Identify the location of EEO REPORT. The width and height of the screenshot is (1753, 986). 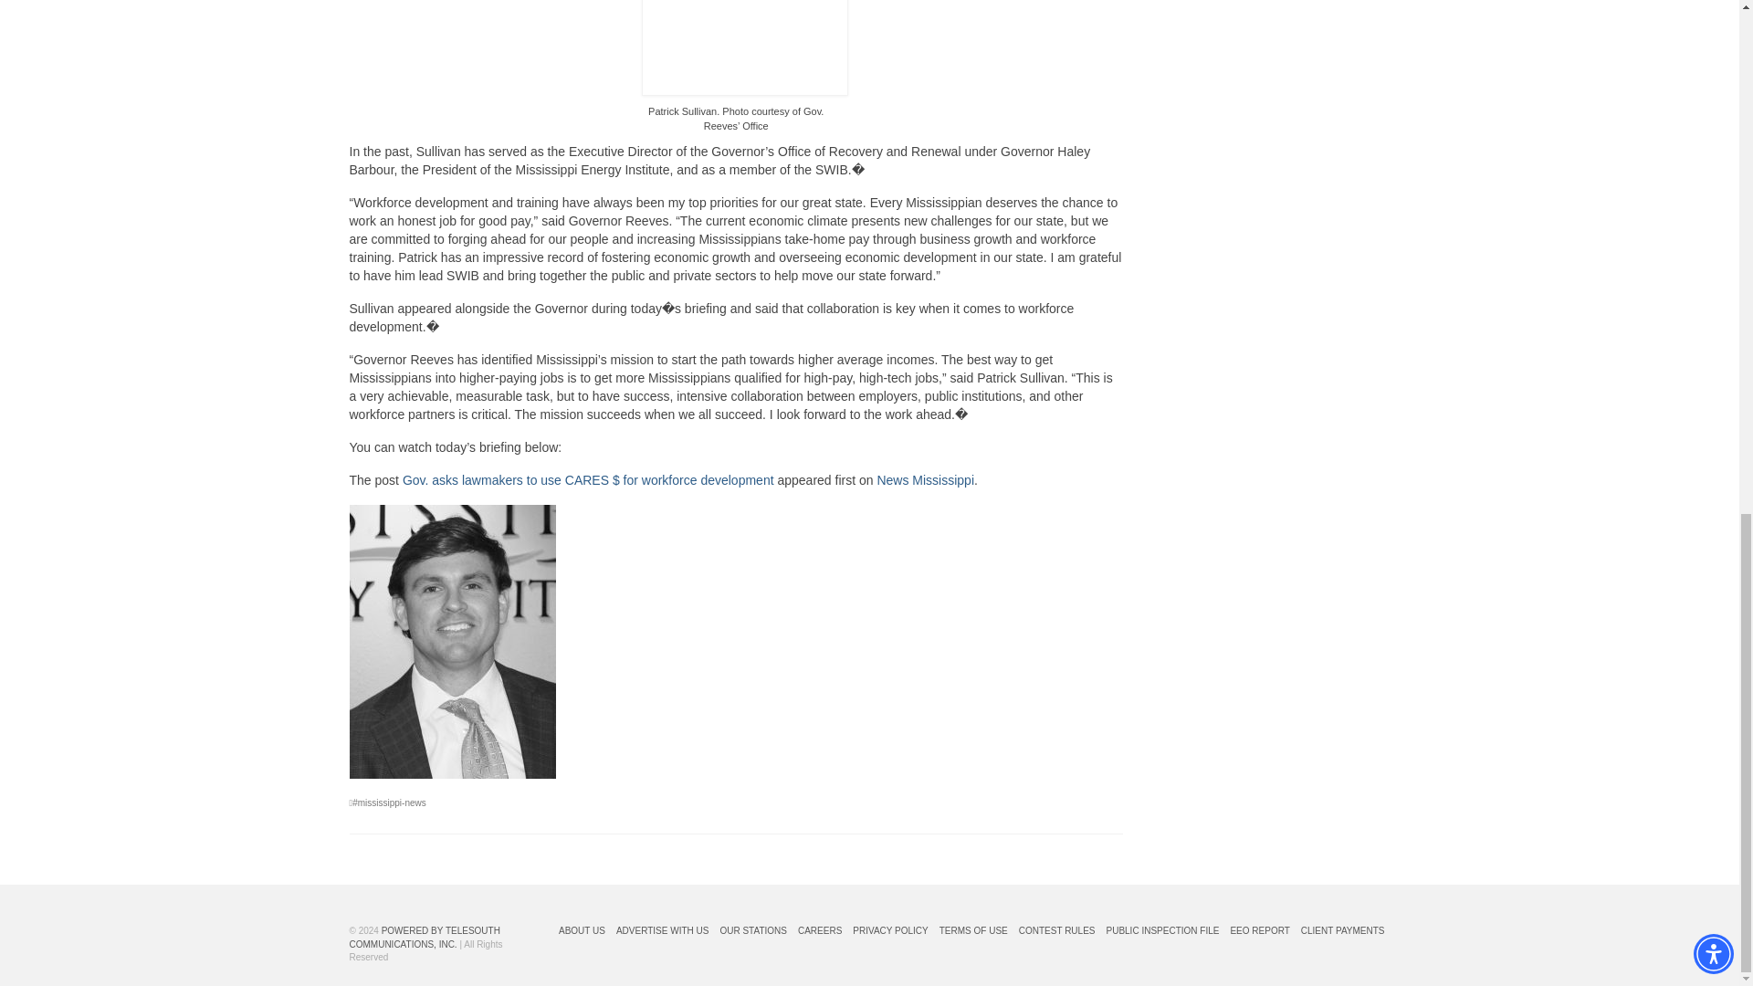
(1259, 931).